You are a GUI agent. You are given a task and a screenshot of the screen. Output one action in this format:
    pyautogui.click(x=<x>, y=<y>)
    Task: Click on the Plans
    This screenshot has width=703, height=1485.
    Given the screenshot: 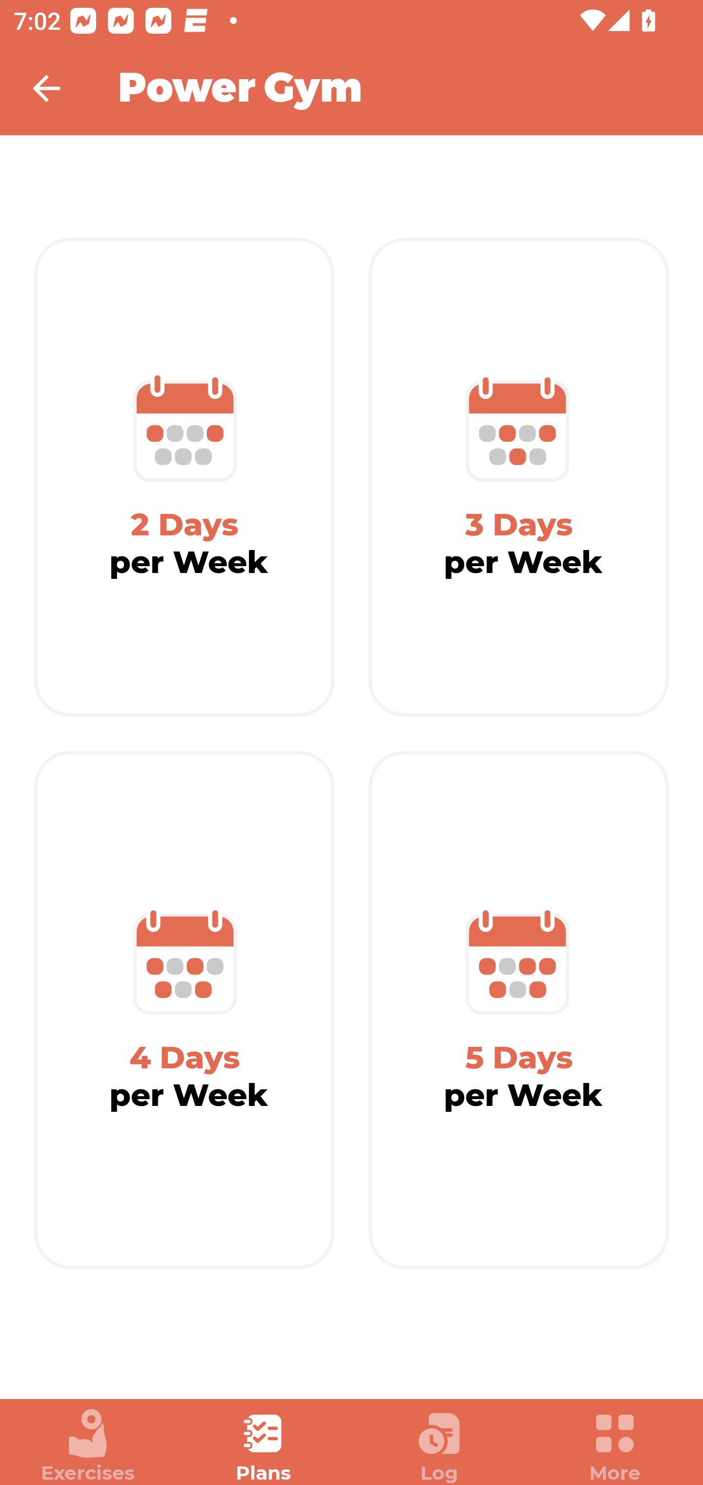 What is the action you would take?
    pyautogui.click(x=264, y=1446)
    